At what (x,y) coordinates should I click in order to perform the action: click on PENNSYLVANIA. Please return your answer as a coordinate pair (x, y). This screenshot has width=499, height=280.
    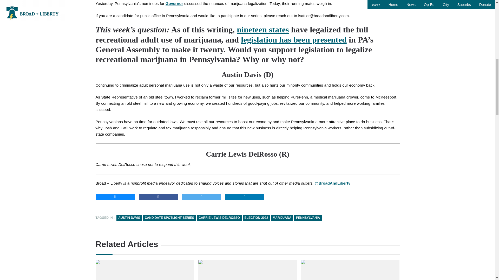
    Looking at the image, I should click on (308, 218).